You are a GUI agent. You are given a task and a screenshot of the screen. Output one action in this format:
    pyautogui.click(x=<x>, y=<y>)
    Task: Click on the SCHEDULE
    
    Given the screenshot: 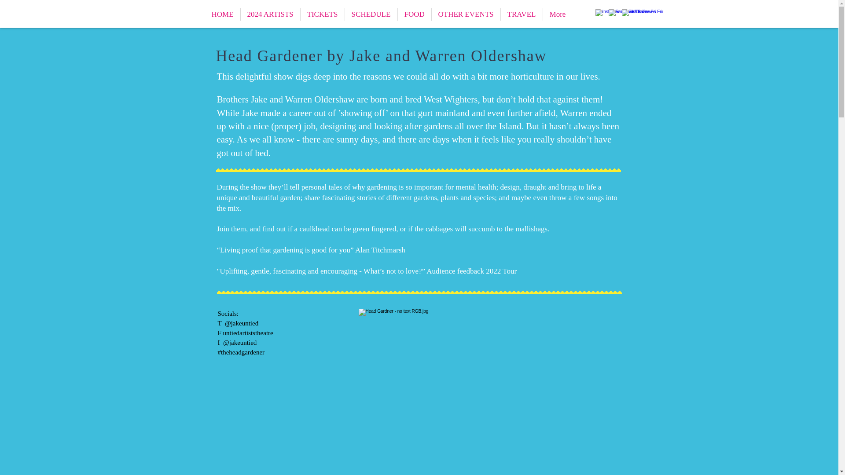 What is the action you would take?
    pyautogui.click(x=371, y=14)
    